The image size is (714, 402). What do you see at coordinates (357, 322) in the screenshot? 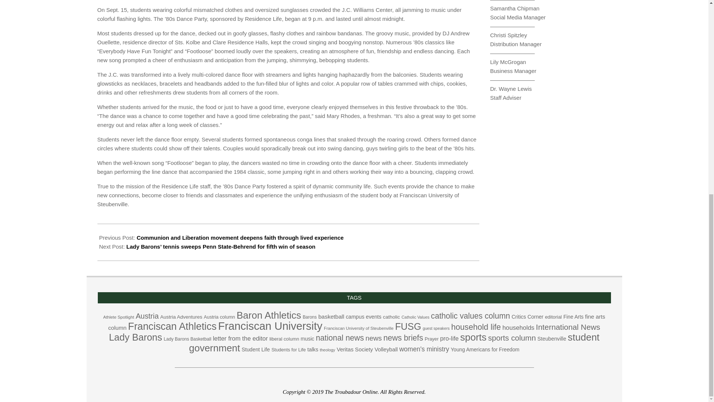
I see `fine arts column` at bounding box center [357, 322].